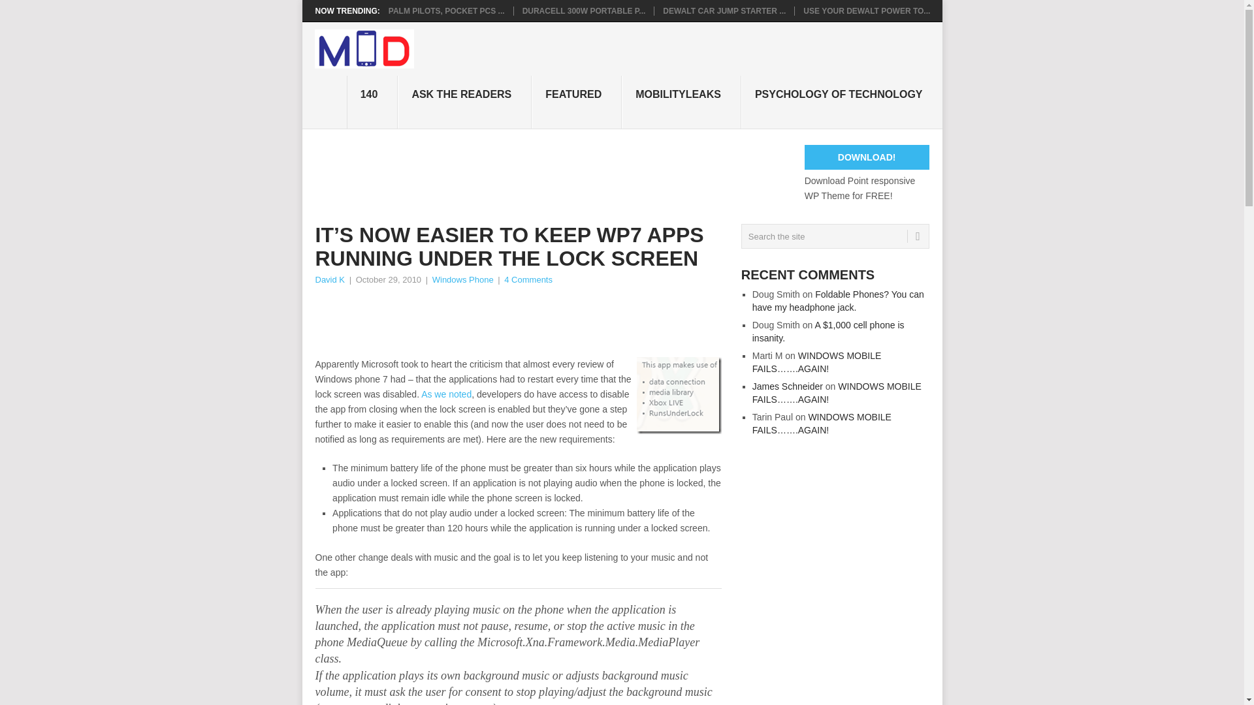 The width and height of the screenshot is (1254, 705). I want to click on Posts by David K, so click(329, 279).